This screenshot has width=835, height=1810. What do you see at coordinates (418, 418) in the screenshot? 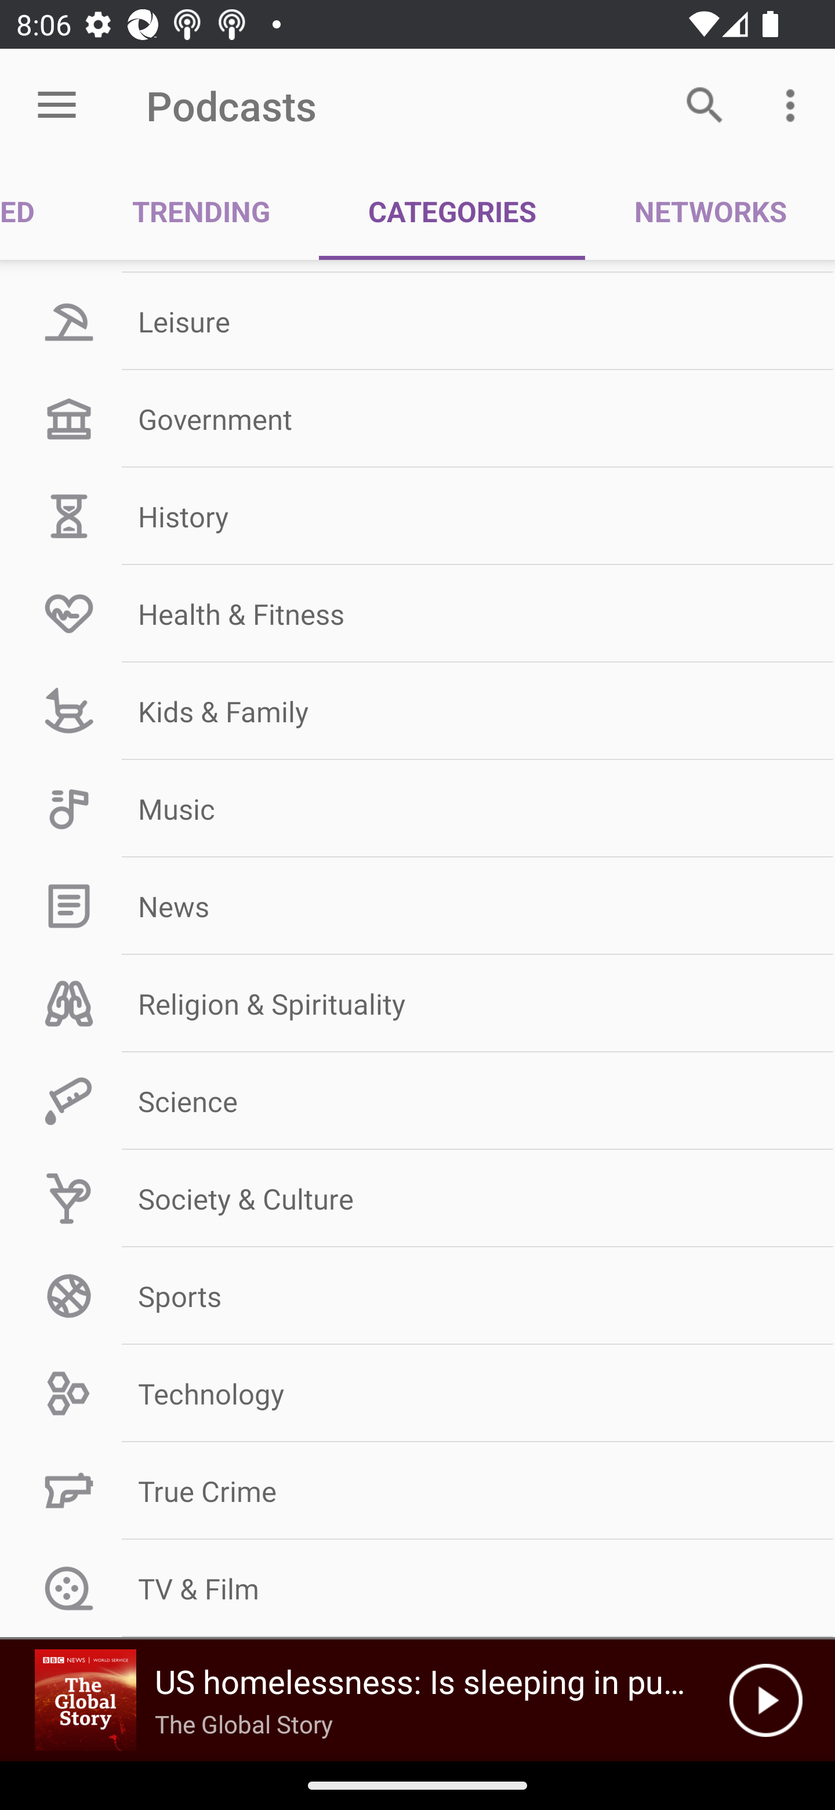
I see `Government` at bounding box center [418, 418].